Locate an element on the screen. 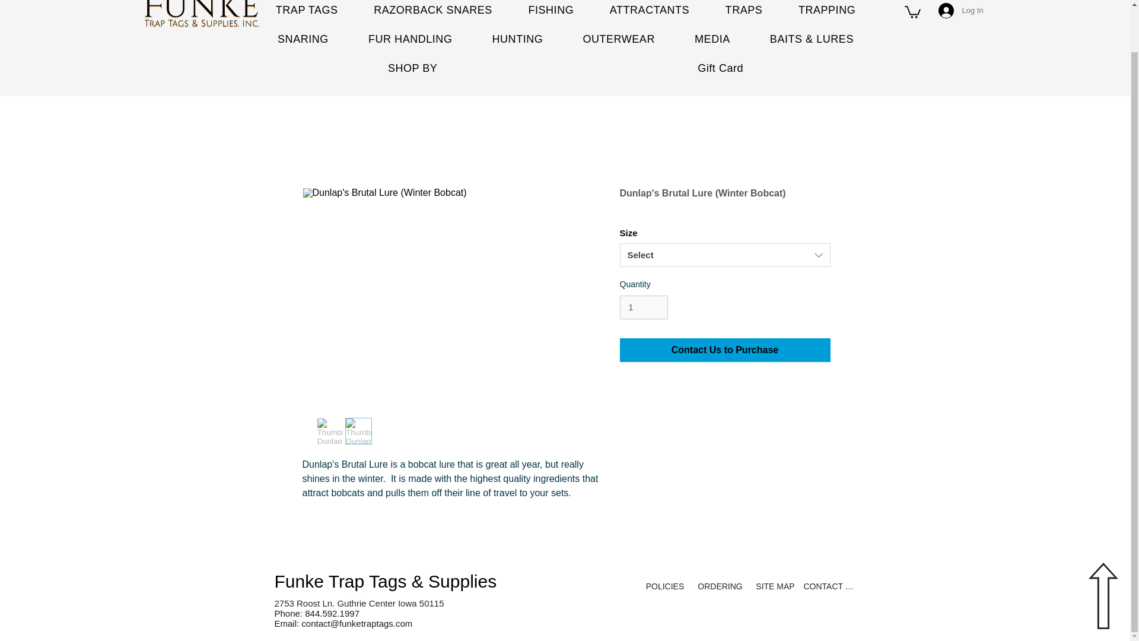  ATTRACTANTS is located at coordinates (650, 11).